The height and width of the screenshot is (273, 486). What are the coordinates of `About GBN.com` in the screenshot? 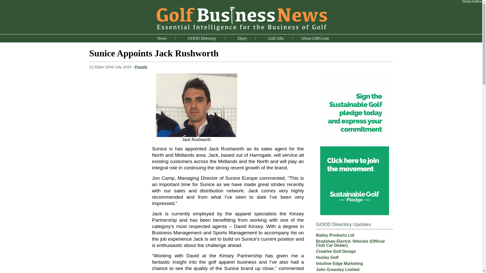 It's located at (315, 38).